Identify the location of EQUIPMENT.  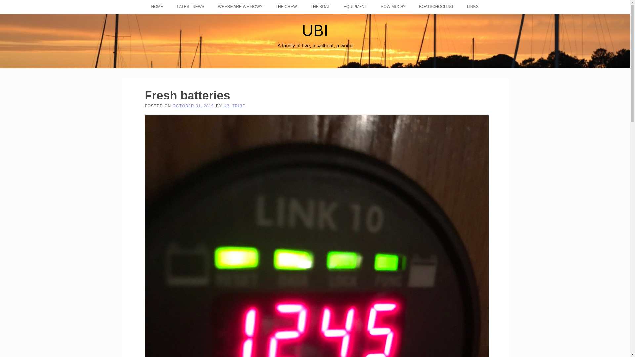
(355, 7).